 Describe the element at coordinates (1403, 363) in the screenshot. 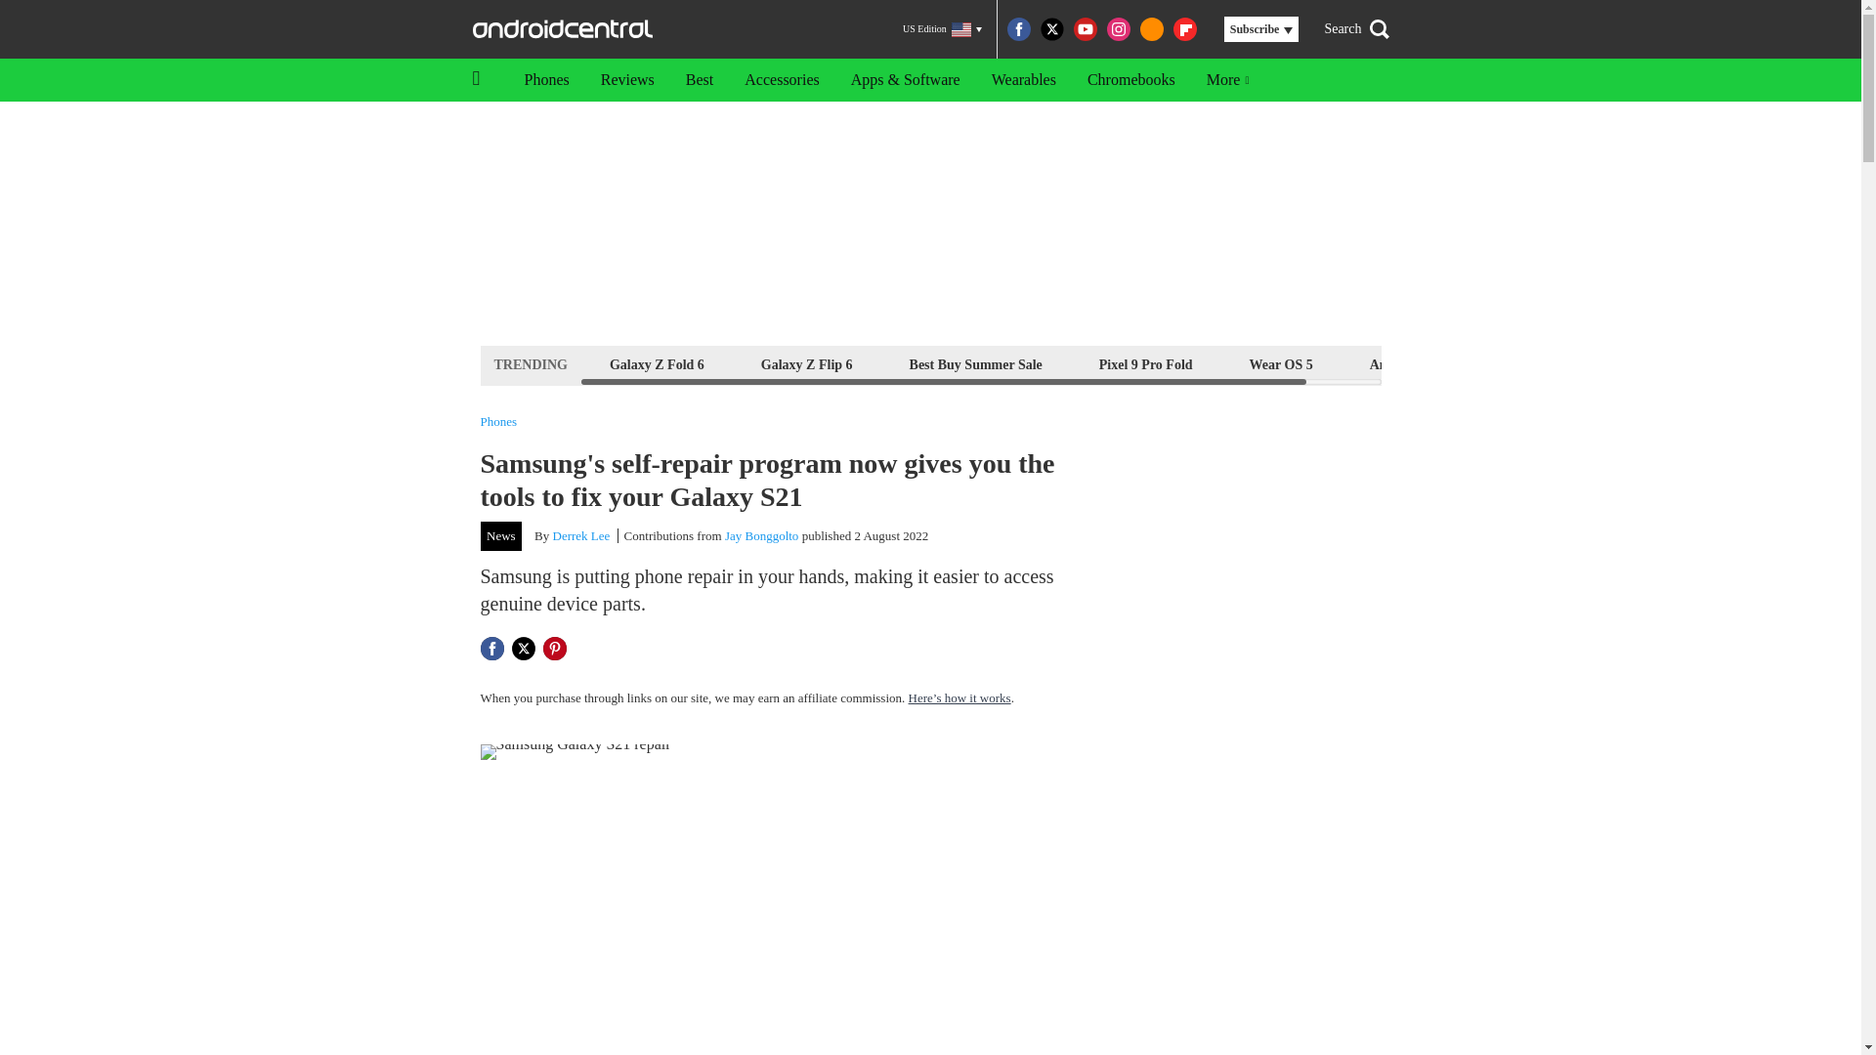

I see `Android 15` at that location.